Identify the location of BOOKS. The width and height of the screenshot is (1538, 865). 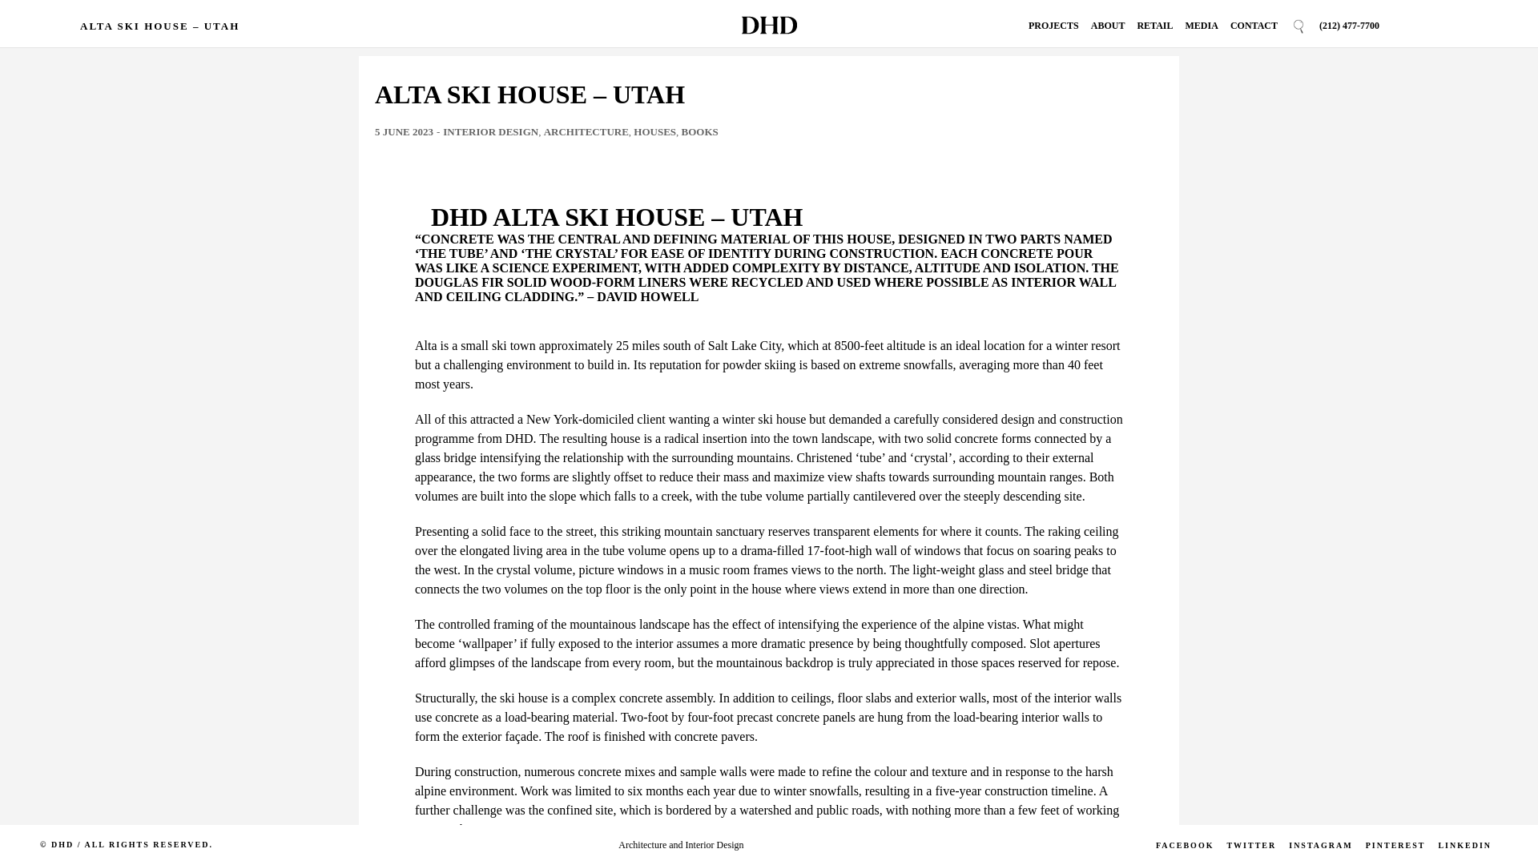
(699, 131).